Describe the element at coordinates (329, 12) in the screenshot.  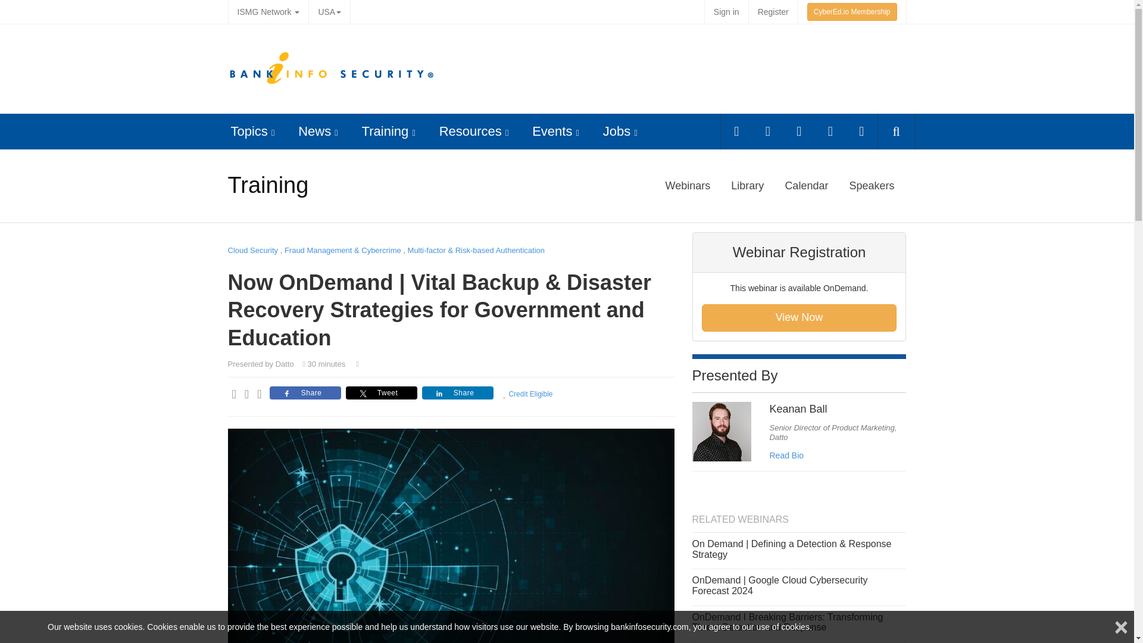
I see `USA` at that location.